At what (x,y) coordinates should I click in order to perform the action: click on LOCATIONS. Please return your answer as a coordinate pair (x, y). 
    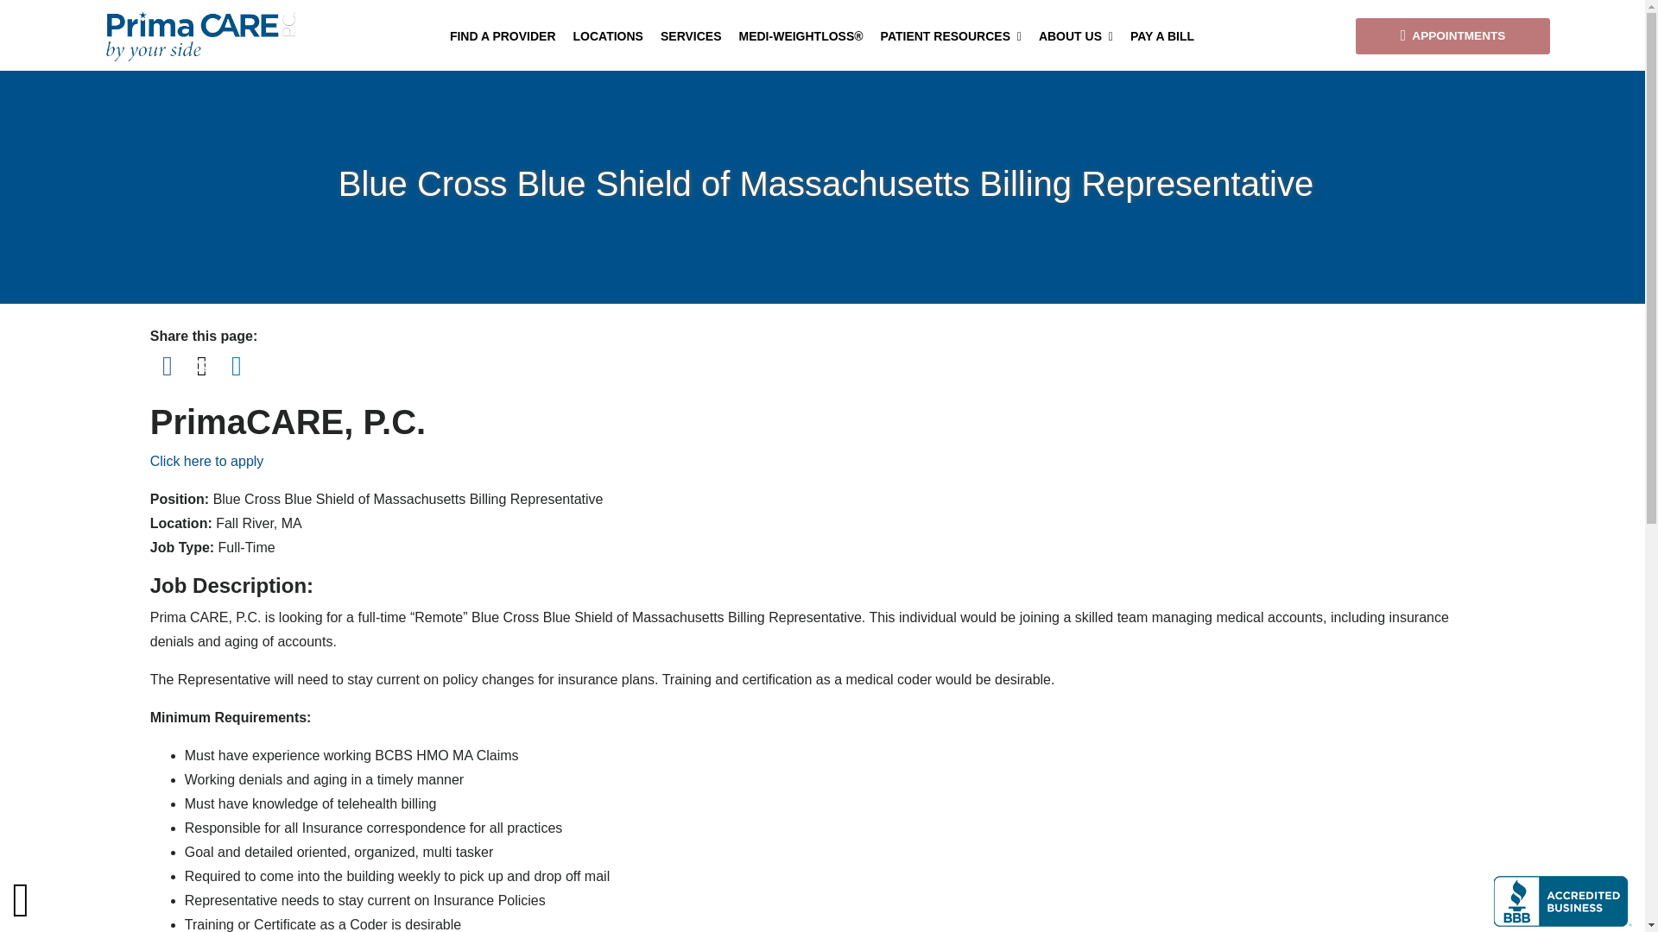
    Looking at the image, I should click on (608, 36).